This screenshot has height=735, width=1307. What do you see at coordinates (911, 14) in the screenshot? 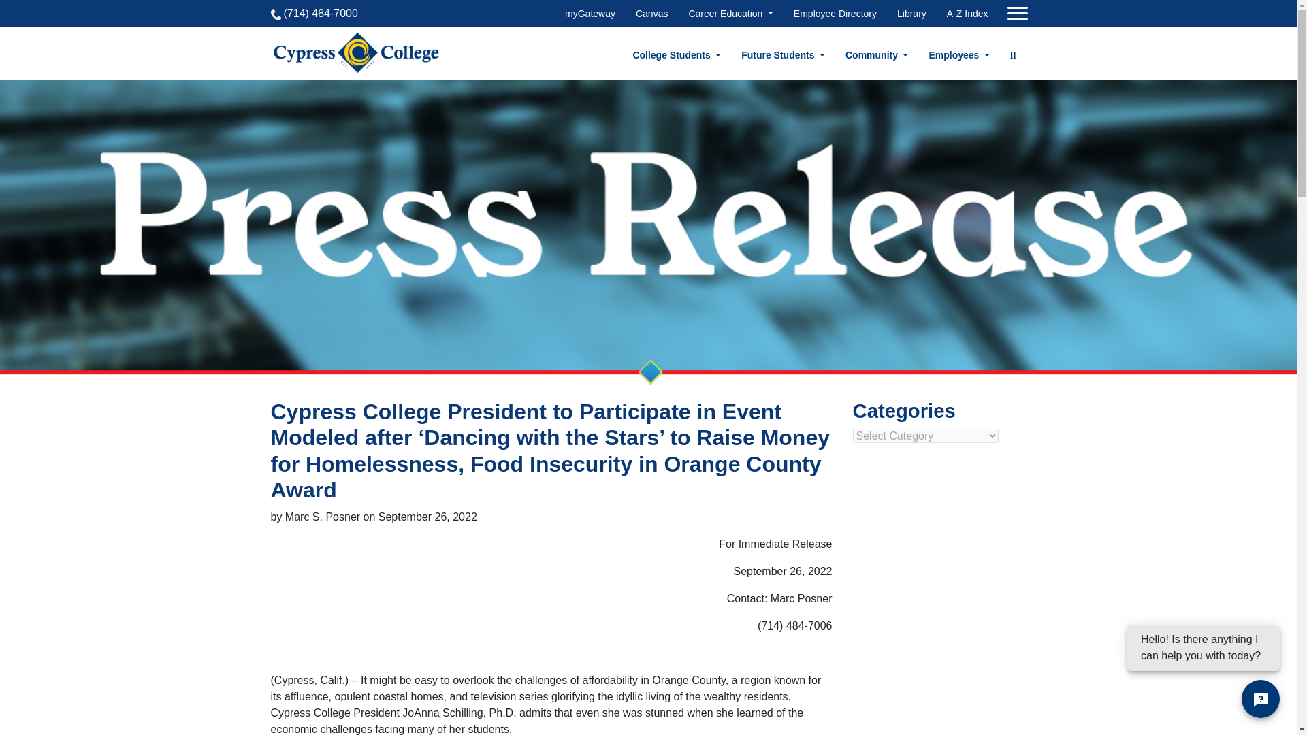
I see `Library` at bounding box center [911, 14].